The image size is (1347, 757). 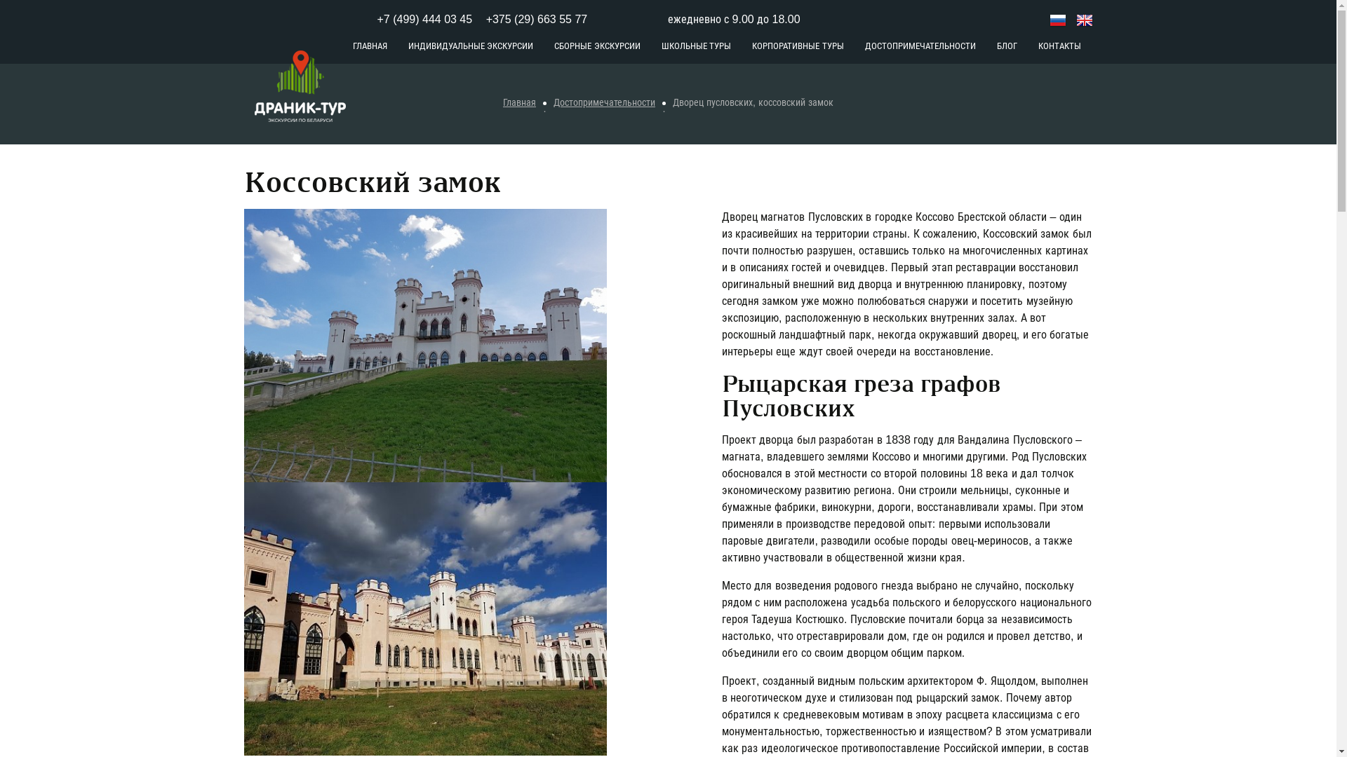 I want to click on +7 (499) 444 03 45, so click(x=425, y=20).